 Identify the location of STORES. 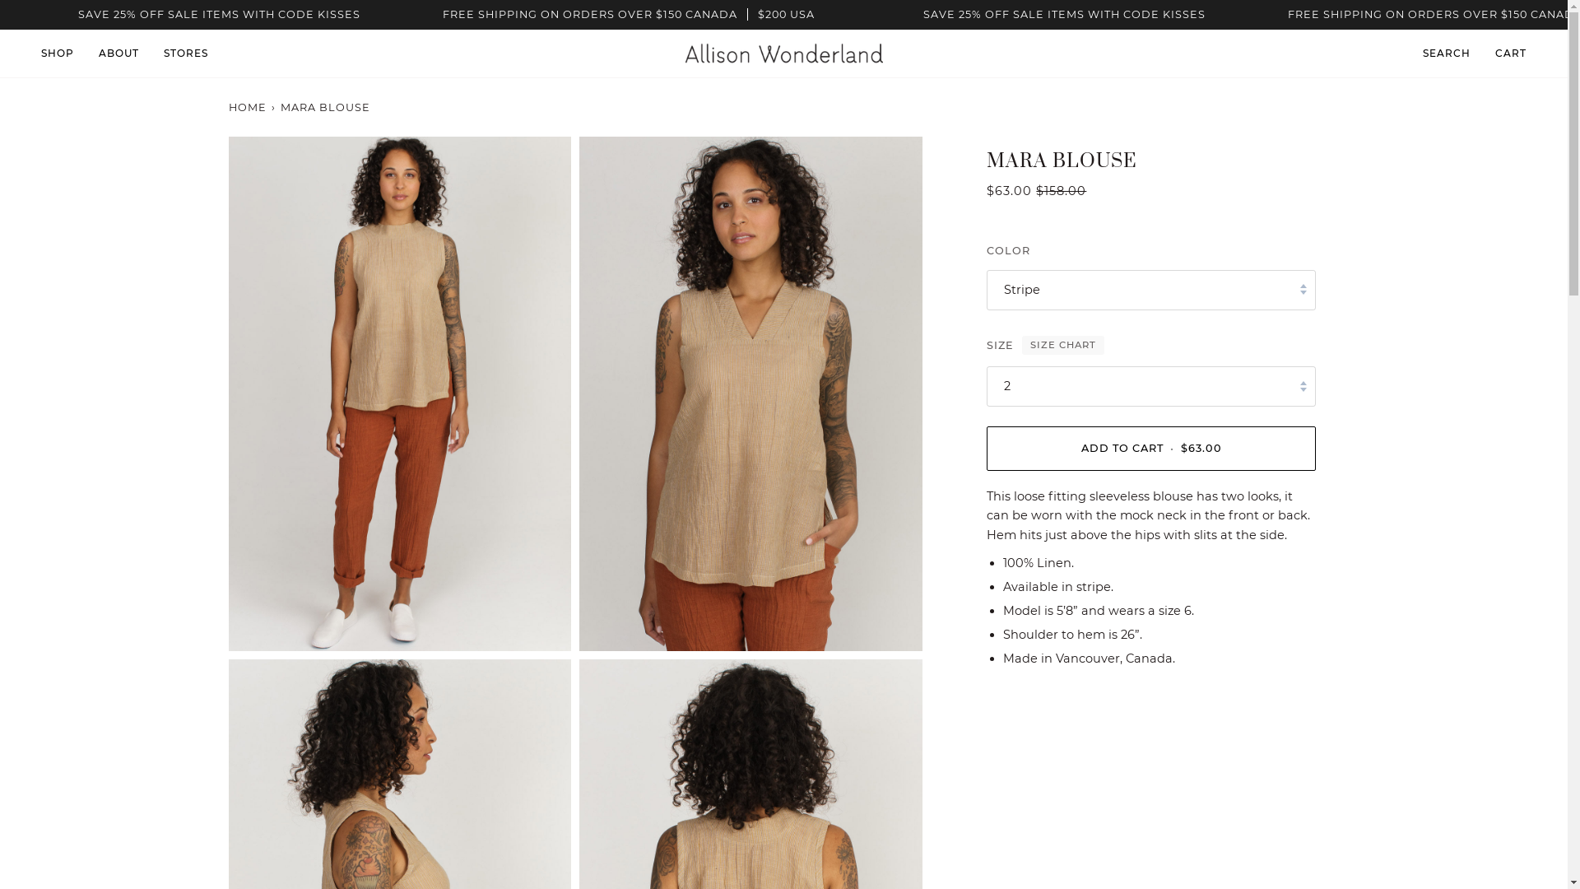
(186, 54).